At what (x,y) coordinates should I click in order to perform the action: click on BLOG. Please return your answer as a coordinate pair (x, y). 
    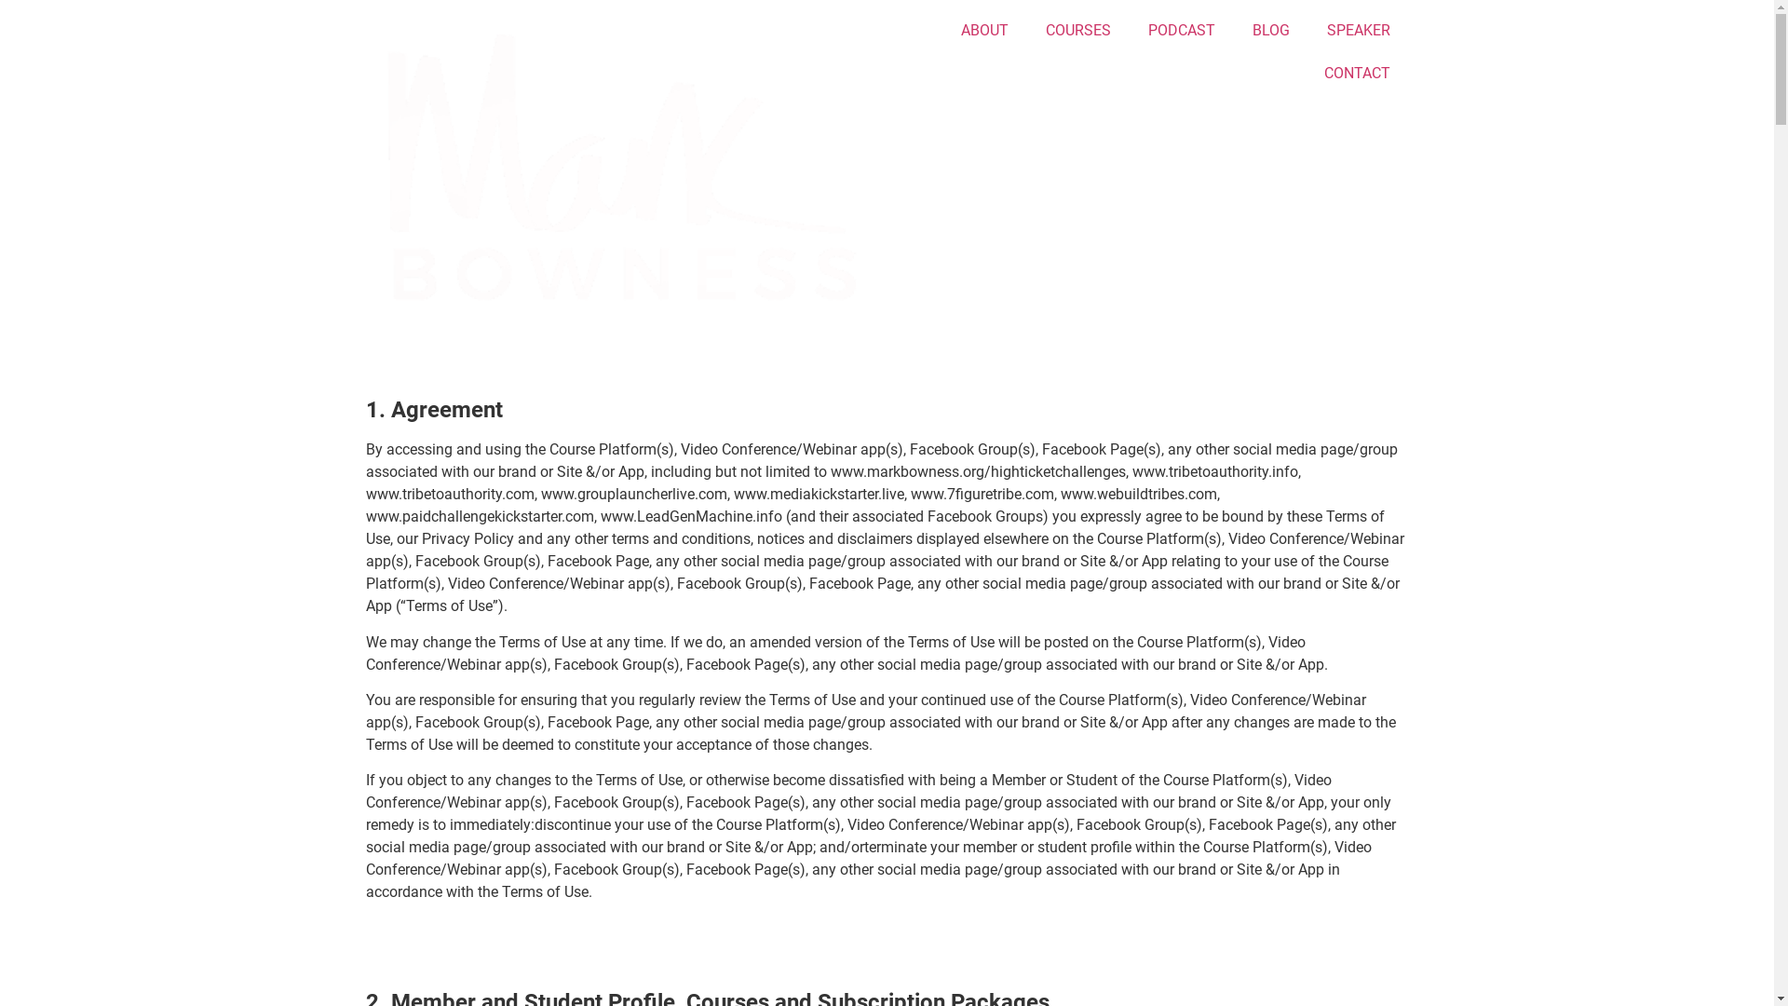
    Looking at the image, I should click on (1270, 31).